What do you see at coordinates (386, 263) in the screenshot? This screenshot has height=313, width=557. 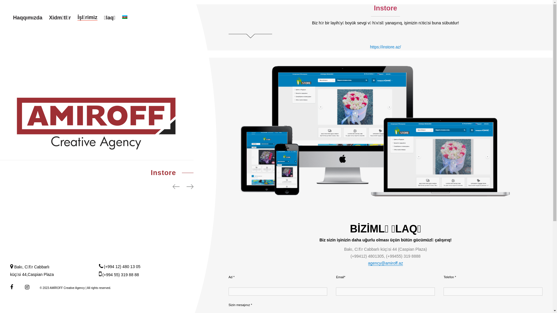 I see `agency@amiroff.az` at bounding box center [386, 263].